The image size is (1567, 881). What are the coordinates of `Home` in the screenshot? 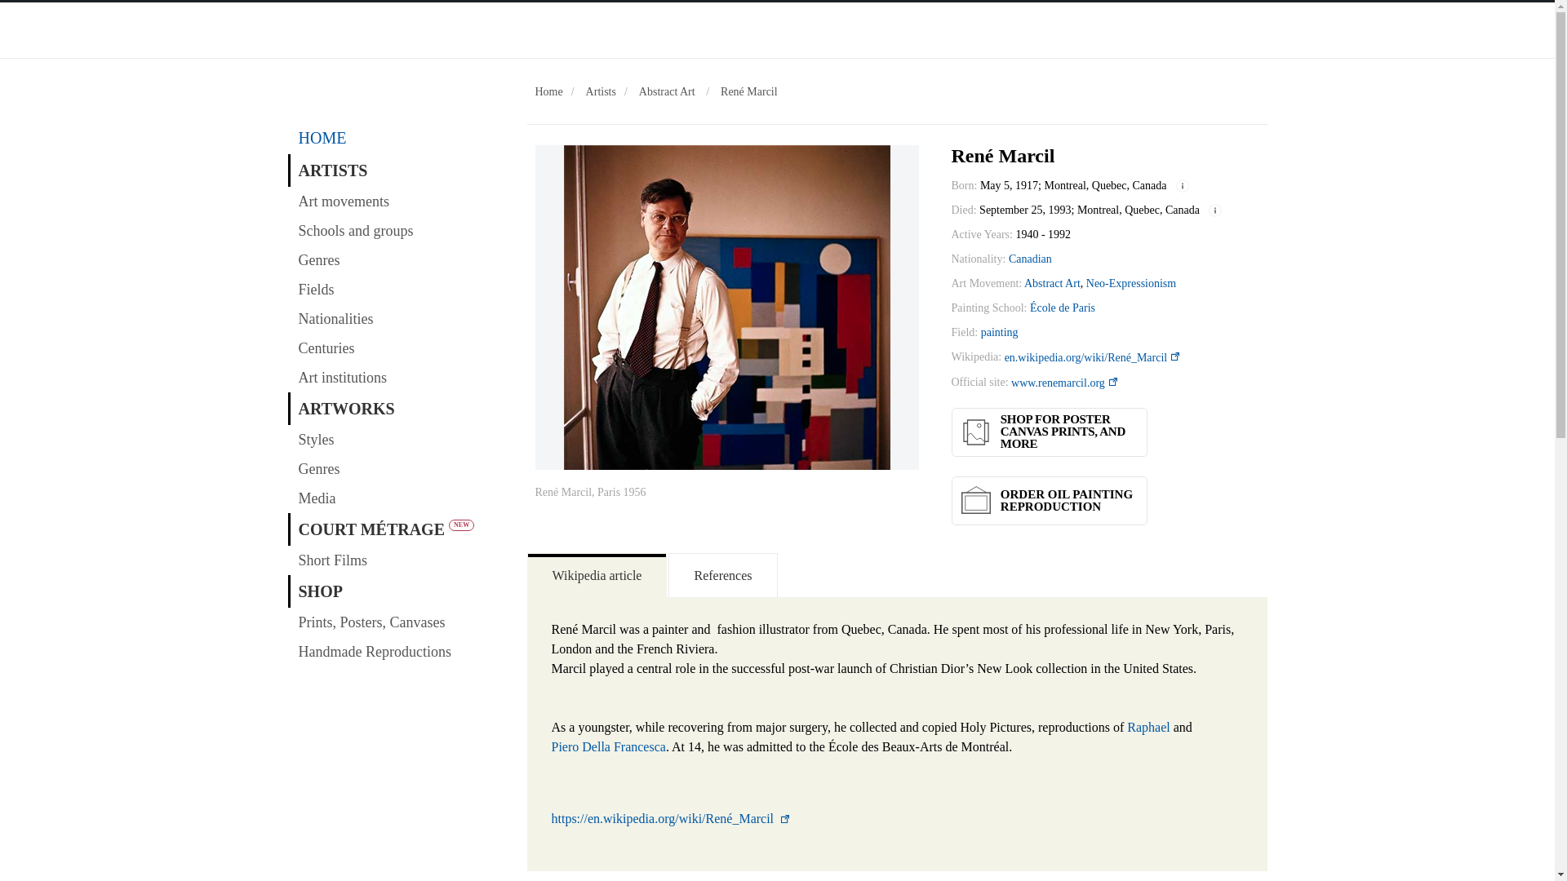 It's located at (548, 91).